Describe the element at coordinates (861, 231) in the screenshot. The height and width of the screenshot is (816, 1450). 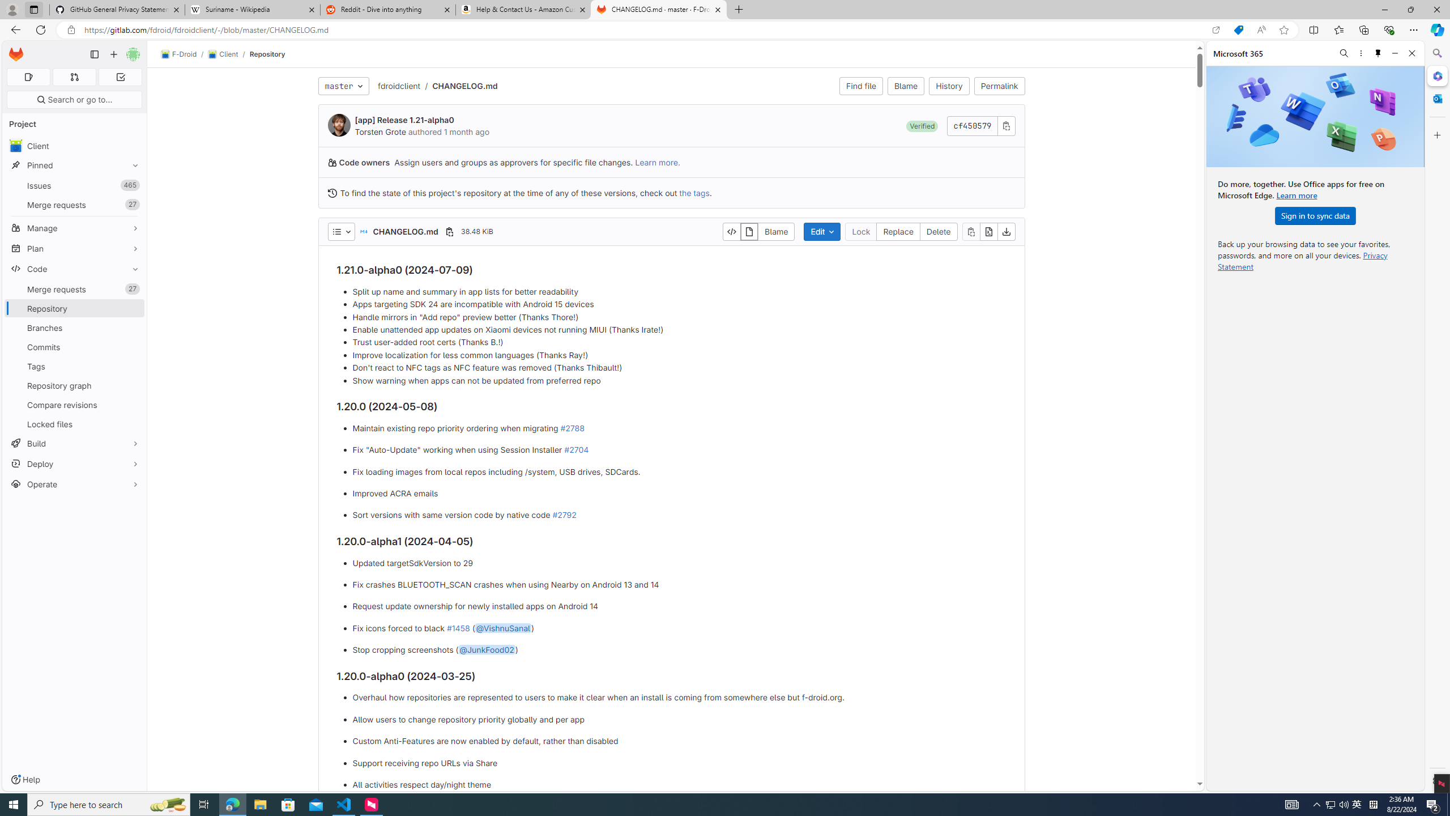
I see `Lock` at that location.